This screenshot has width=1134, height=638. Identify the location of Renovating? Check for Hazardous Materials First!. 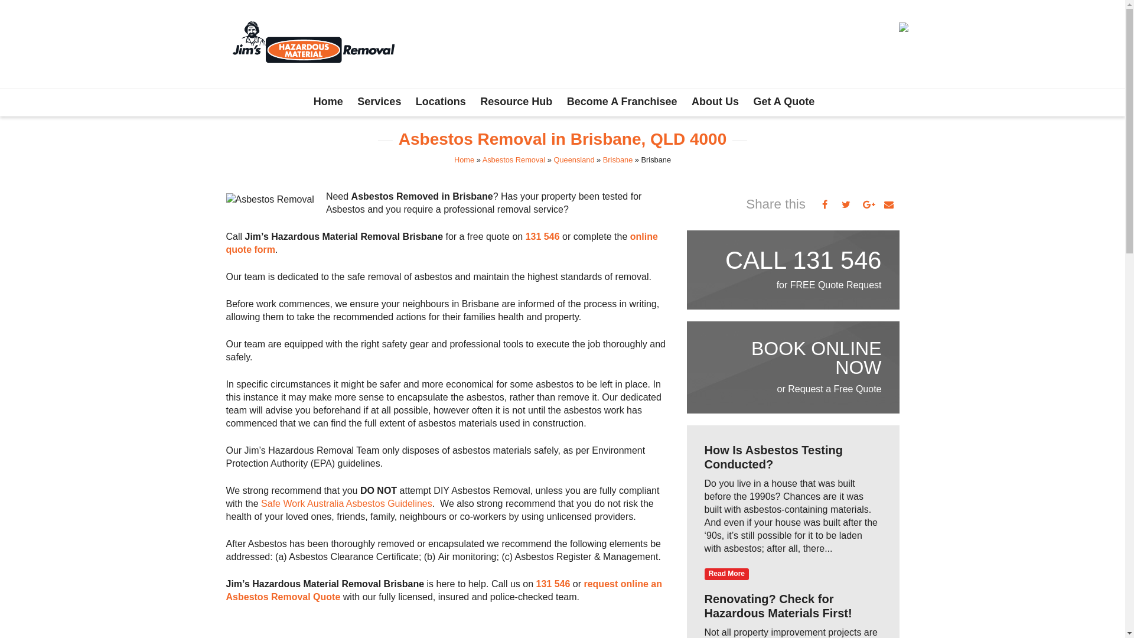
(778, 606).